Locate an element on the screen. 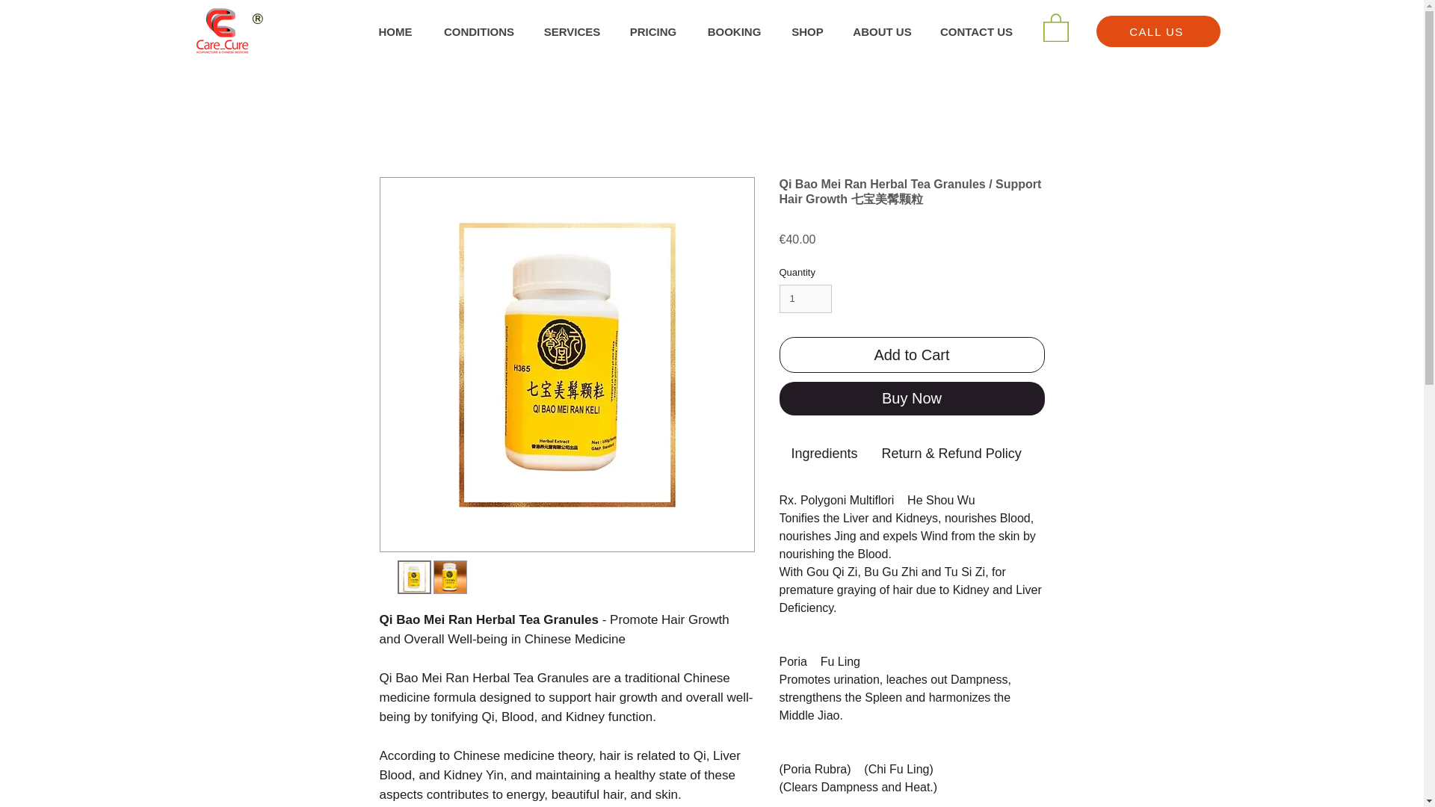  CONTACT US is located at coordinates (975, 31).